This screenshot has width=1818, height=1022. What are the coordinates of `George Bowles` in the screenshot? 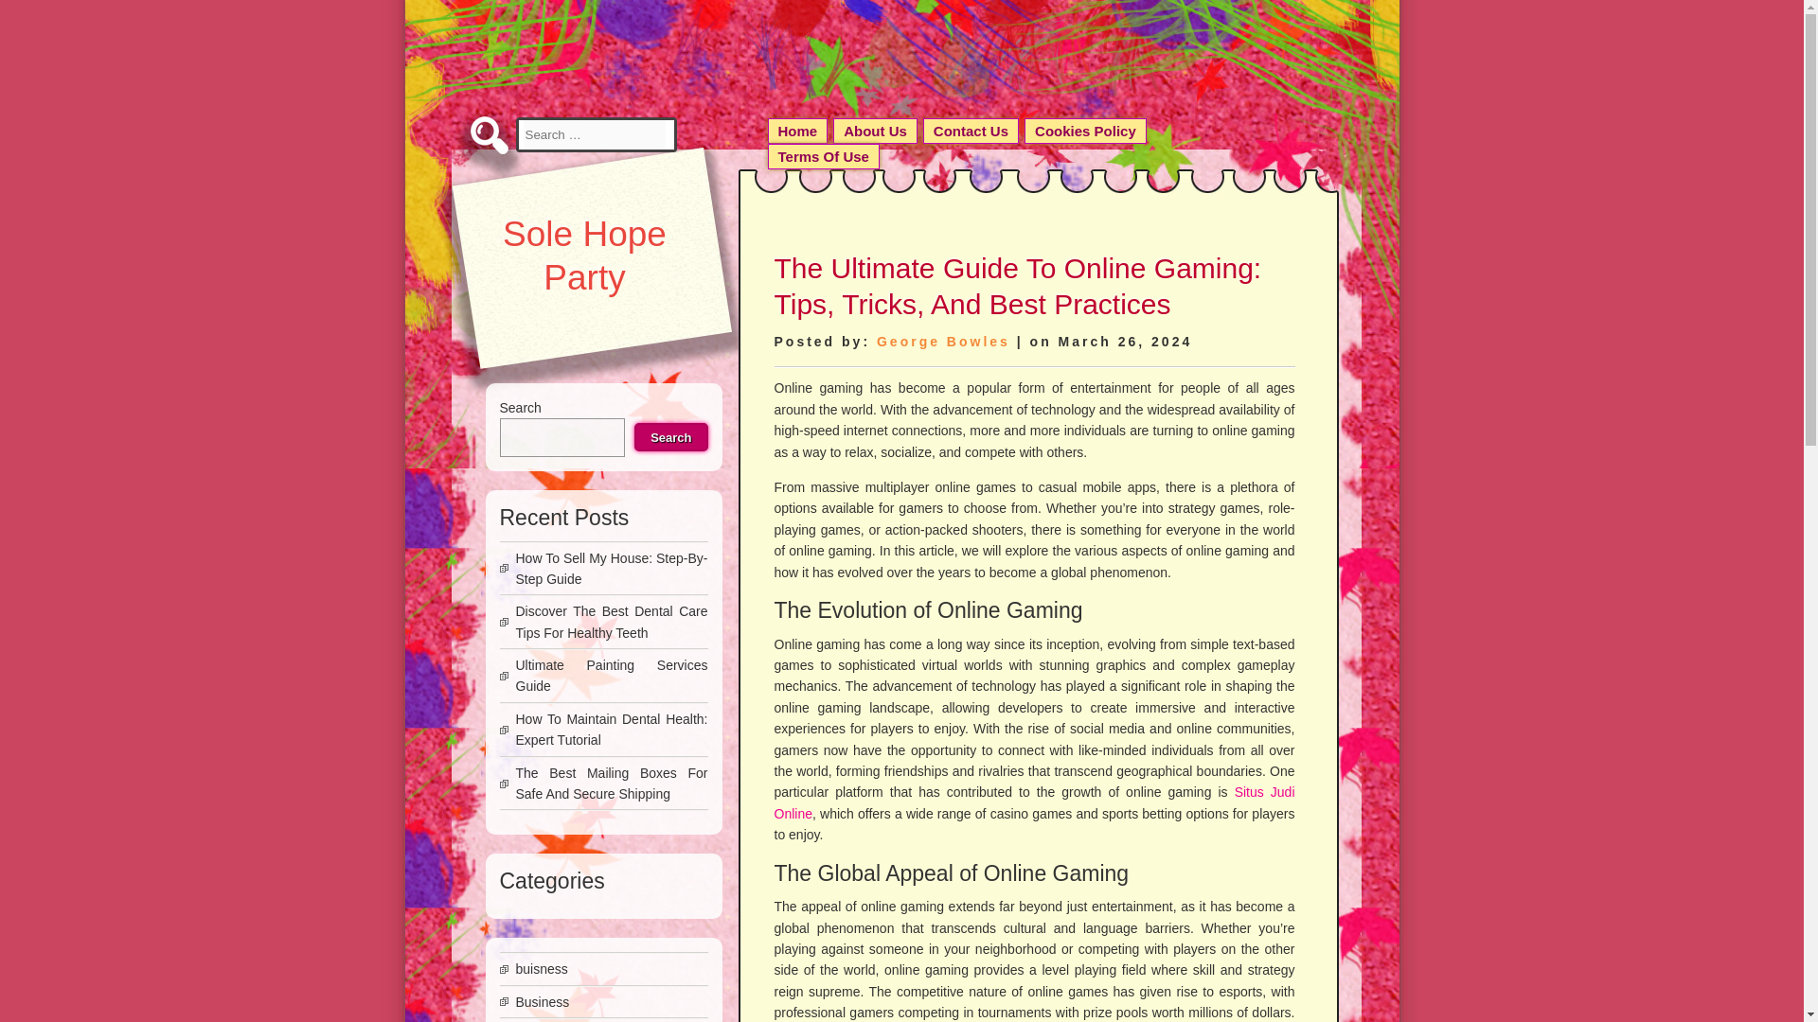 It's located at (943, 342).